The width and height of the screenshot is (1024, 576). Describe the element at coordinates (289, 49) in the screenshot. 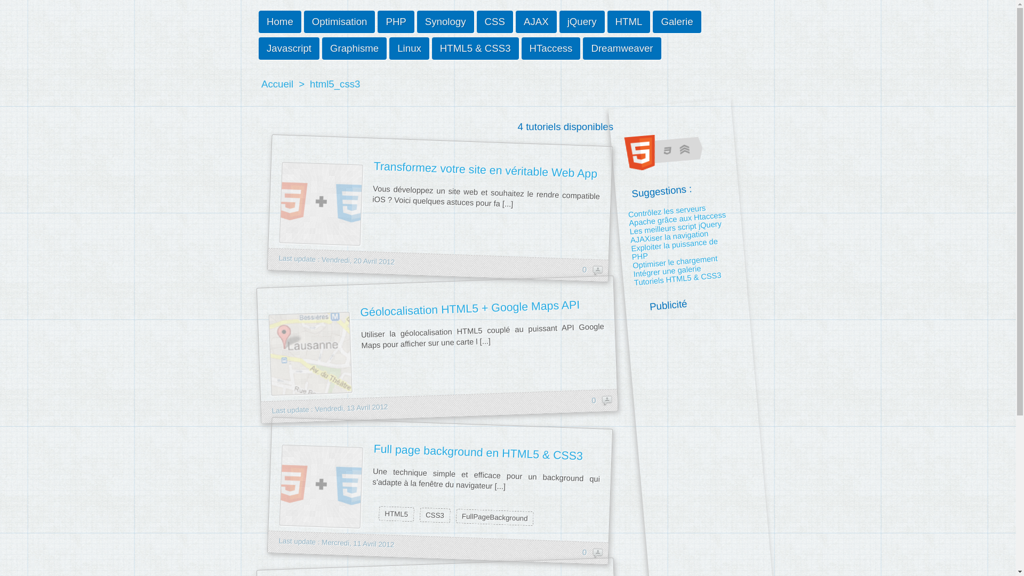

I see `Javascript` at that location.